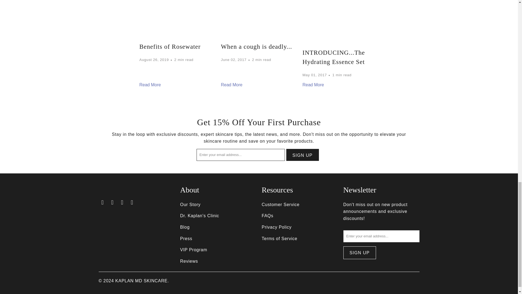  I want to click on INTRODUCING...The Hydrating Essence Set, so click(333, 57).